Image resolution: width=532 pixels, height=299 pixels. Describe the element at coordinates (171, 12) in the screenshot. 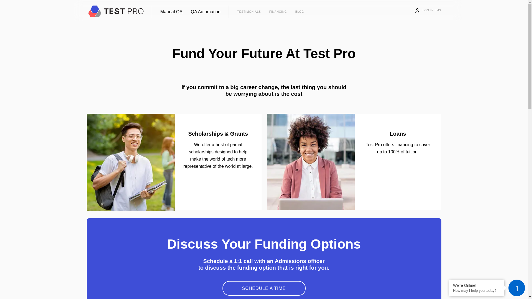

I see `Manual QA` at that location.